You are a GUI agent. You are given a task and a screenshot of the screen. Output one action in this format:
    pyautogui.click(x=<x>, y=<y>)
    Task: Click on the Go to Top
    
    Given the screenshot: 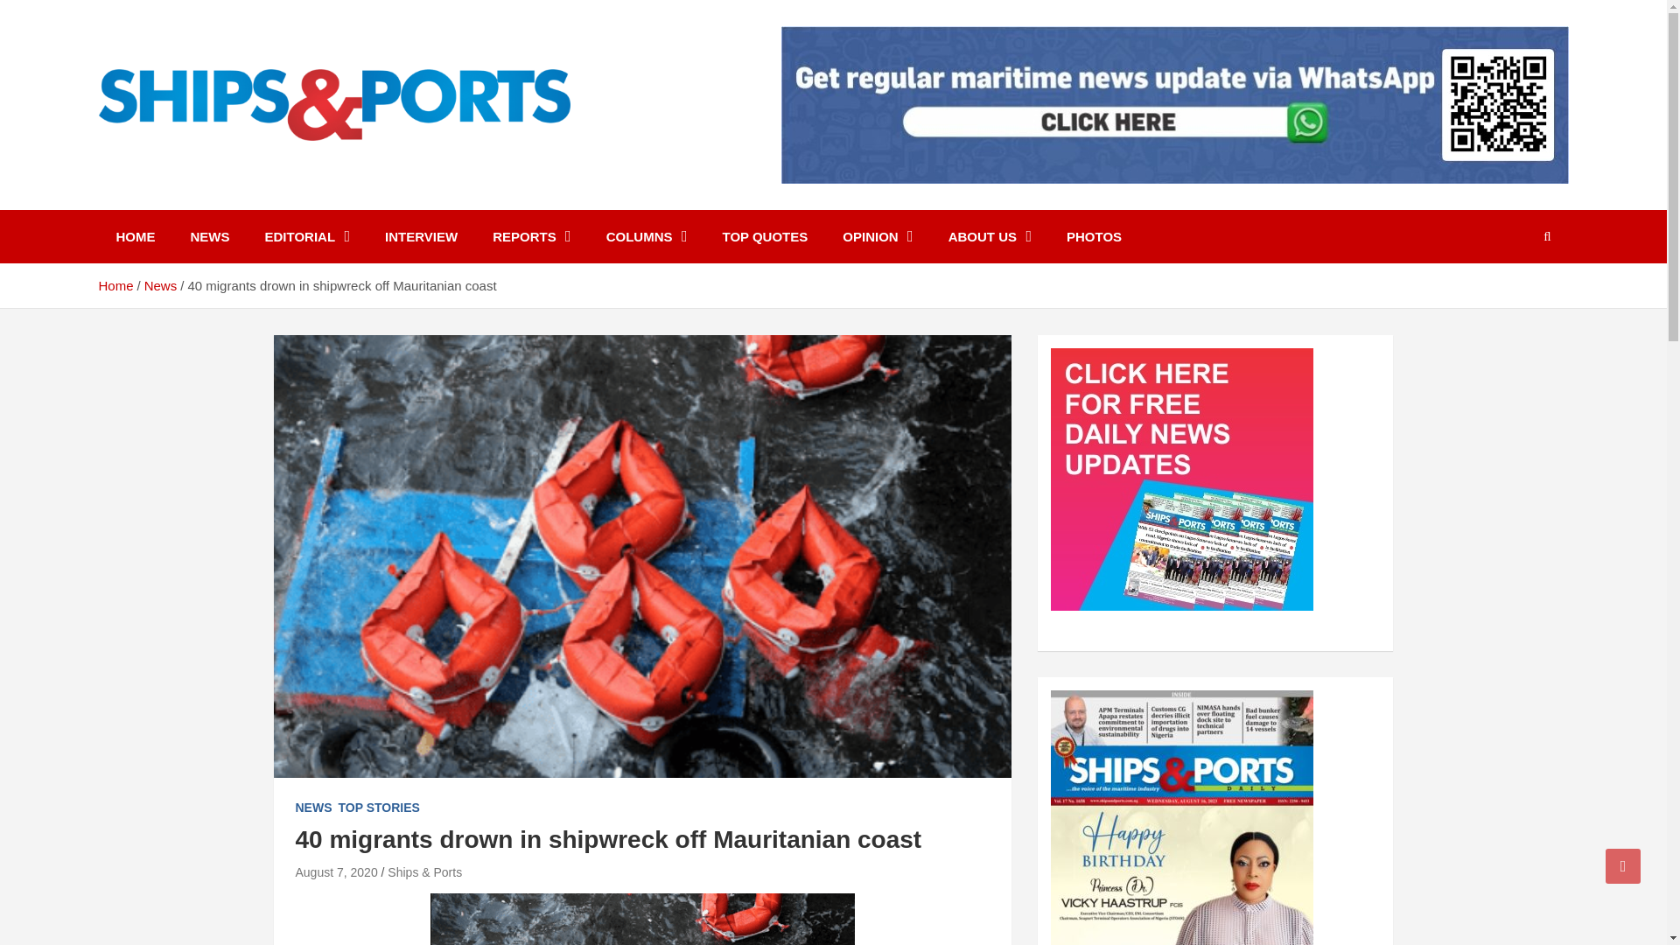 What is the action you would take?
    pyautogui.click(x=1623, y=865)
    